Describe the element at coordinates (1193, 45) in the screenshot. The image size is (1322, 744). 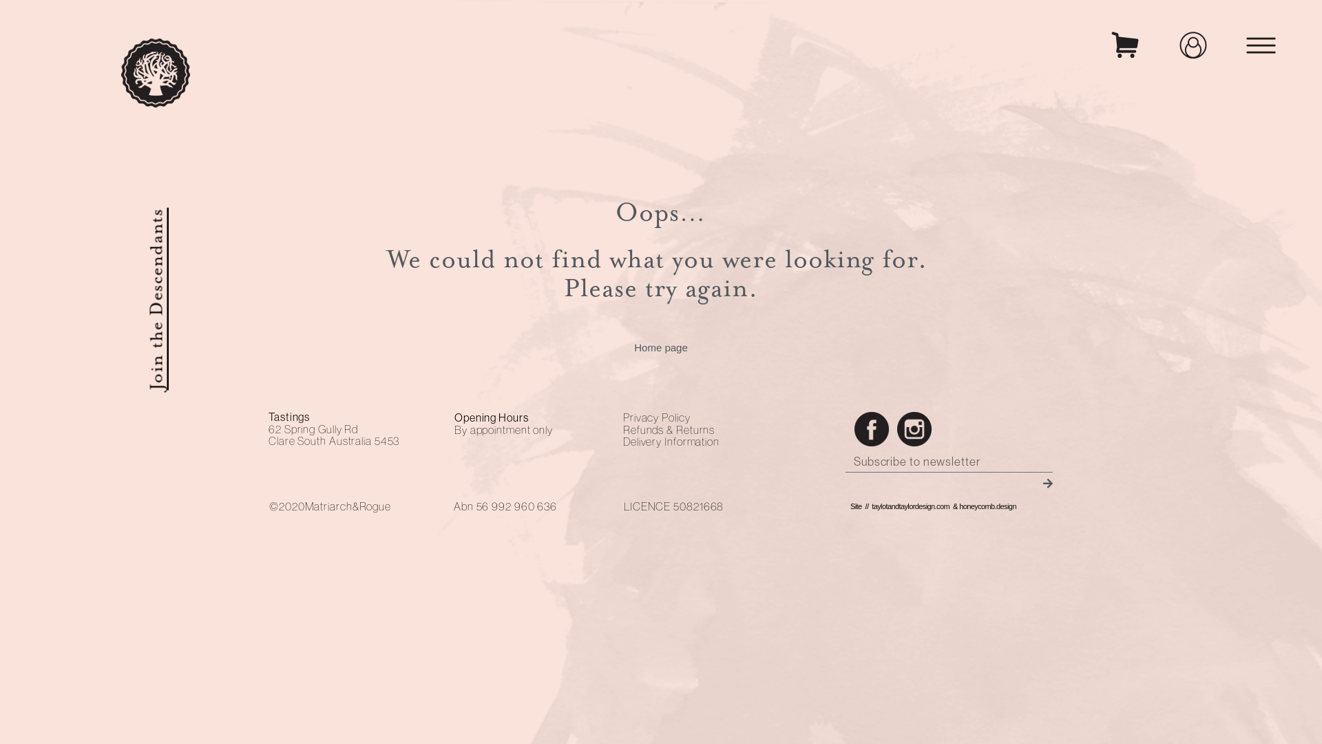
I see `user-icon-b` at that location.